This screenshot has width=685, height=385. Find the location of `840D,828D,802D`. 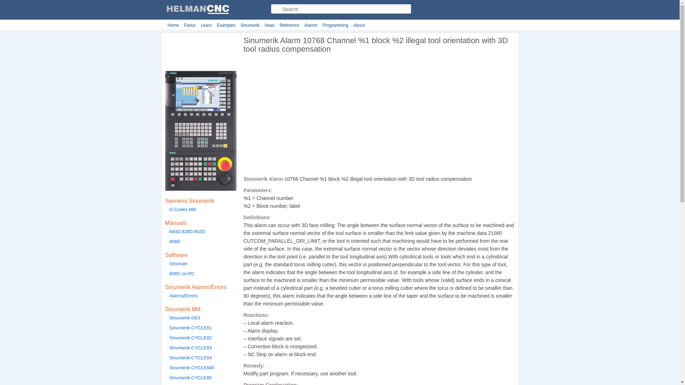

840D,828D,802D is located at coordinates (201, 232).